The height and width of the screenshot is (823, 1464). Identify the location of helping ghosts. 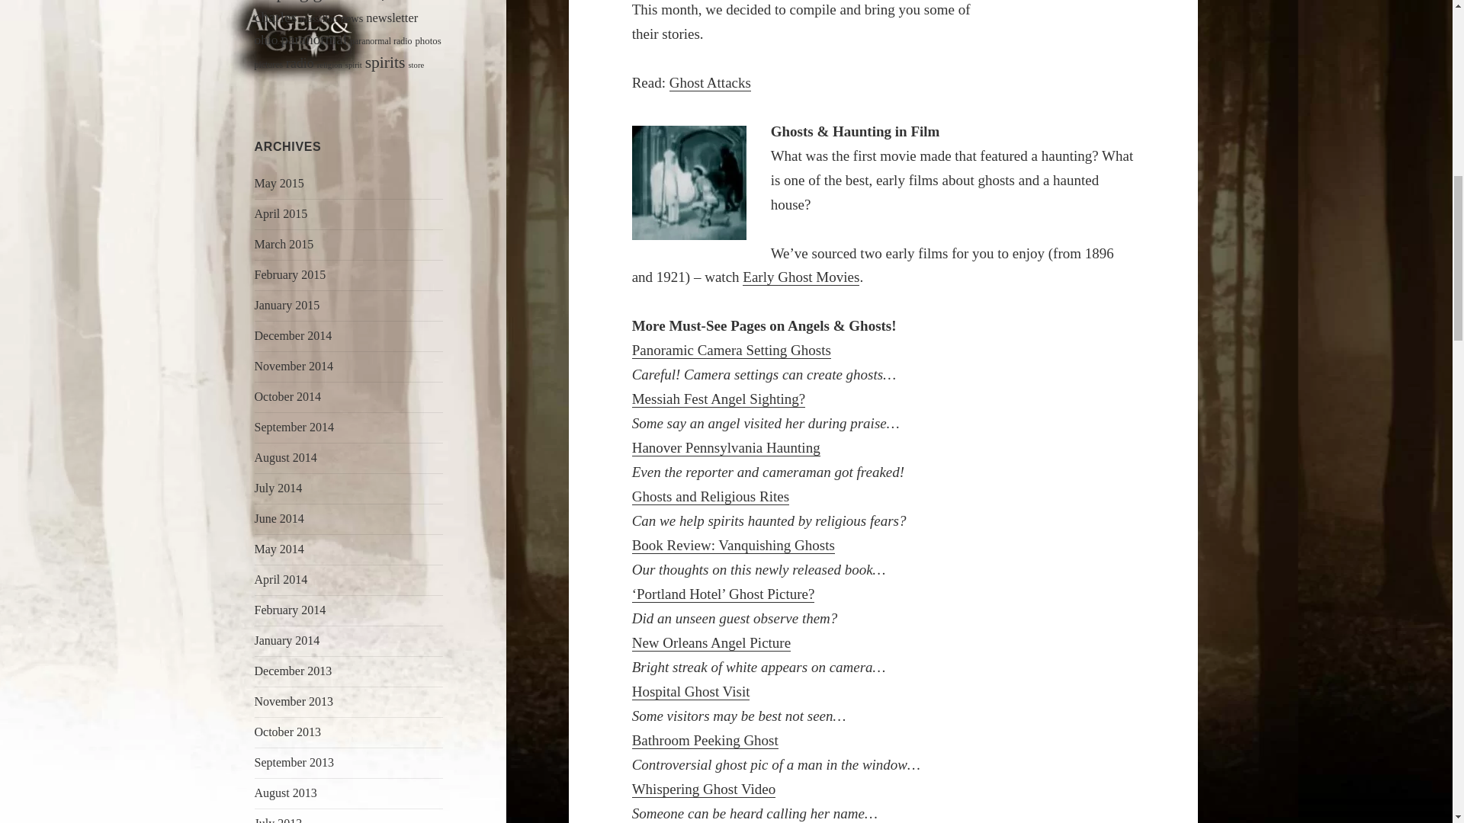
(307, 2).